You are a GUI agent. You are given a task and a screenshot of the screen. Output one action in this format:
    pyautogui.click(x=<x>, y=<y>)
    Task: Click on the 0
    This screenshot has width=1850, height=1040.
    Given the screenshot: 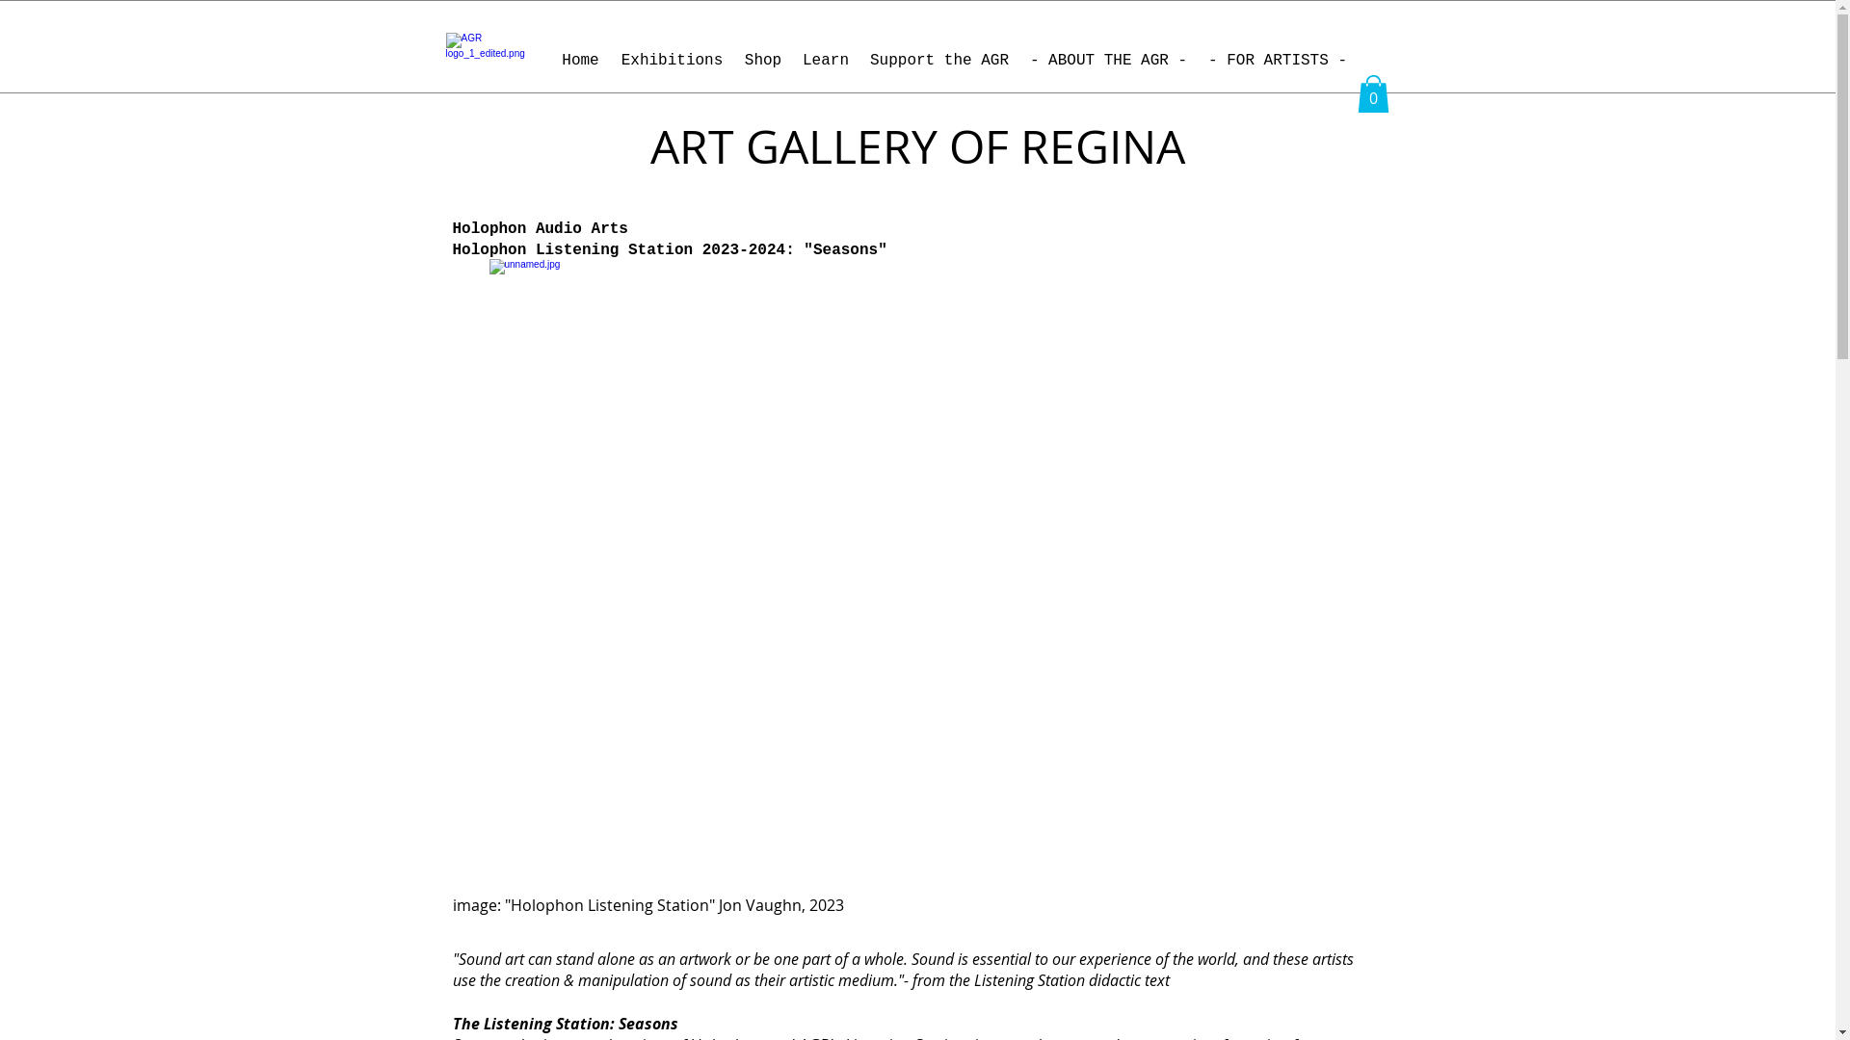 What is the action you would take?
    pyautogui.click(x=1372, y=93)
    